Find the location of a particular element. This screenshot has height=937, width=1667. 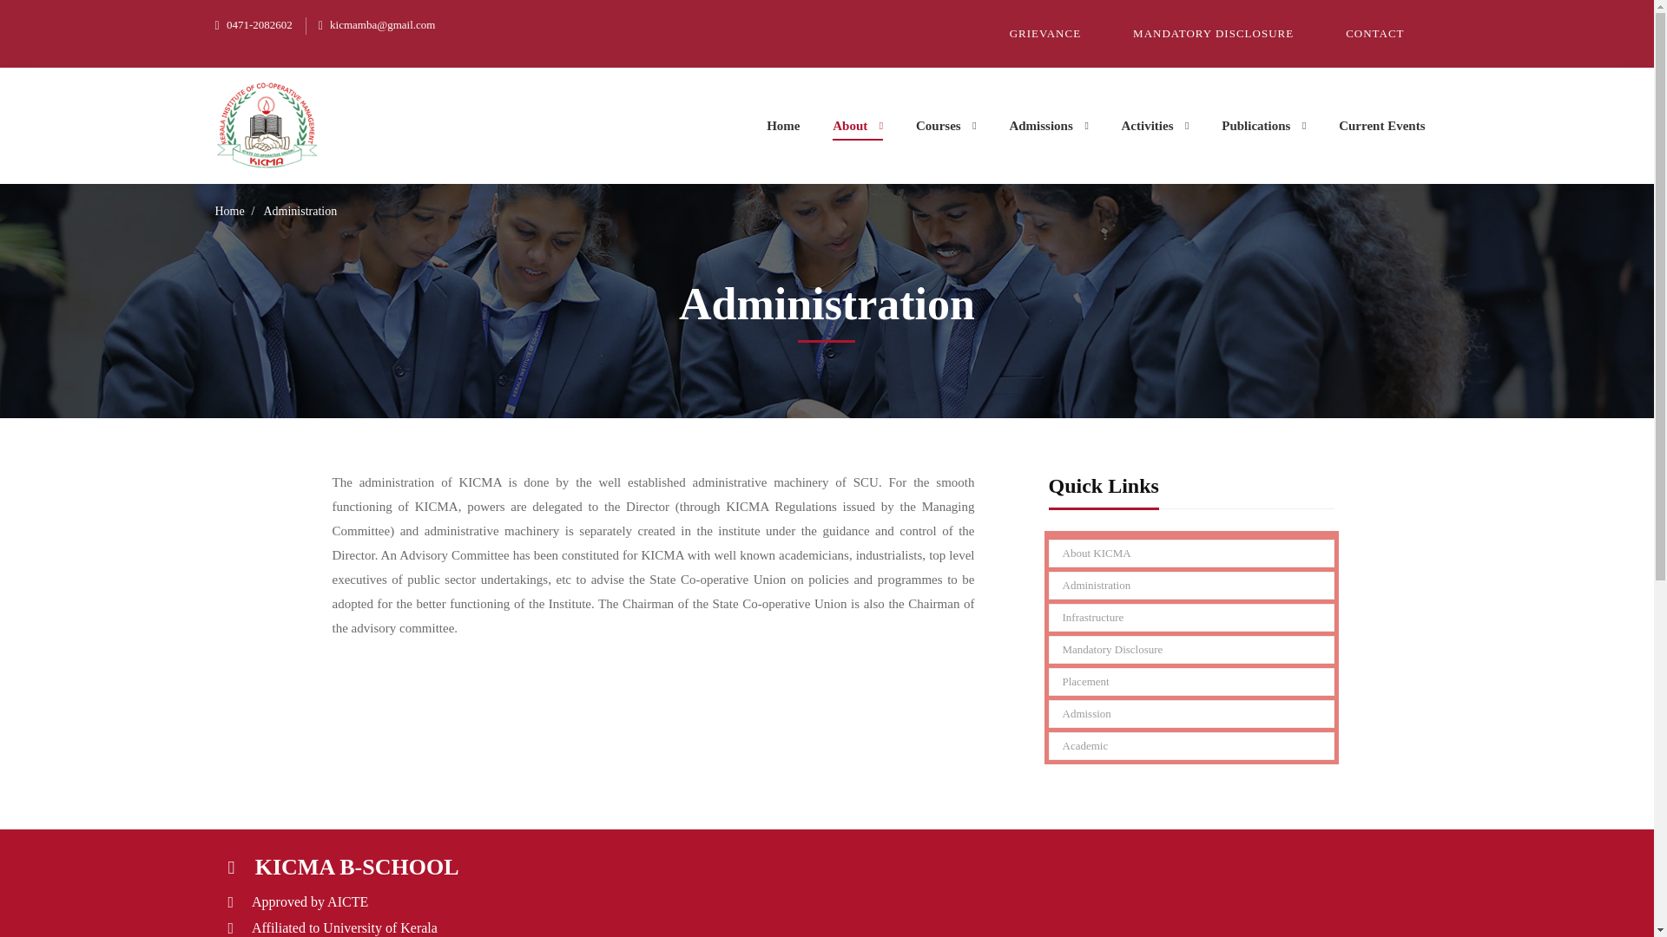

CONTACT is located at coordinates (1383, 33).